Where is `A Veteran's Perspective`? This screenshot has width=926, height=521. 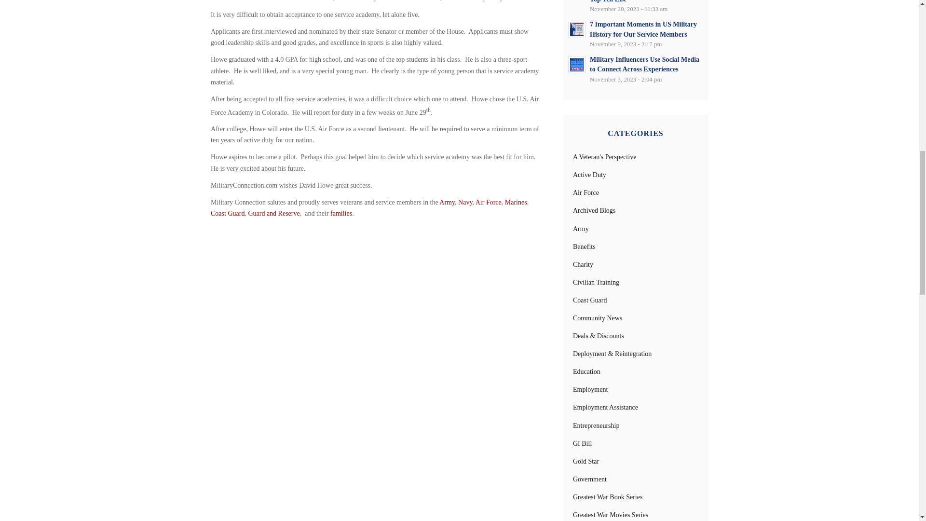 A Veteran's Perspective is located at coordinates (605, 156).